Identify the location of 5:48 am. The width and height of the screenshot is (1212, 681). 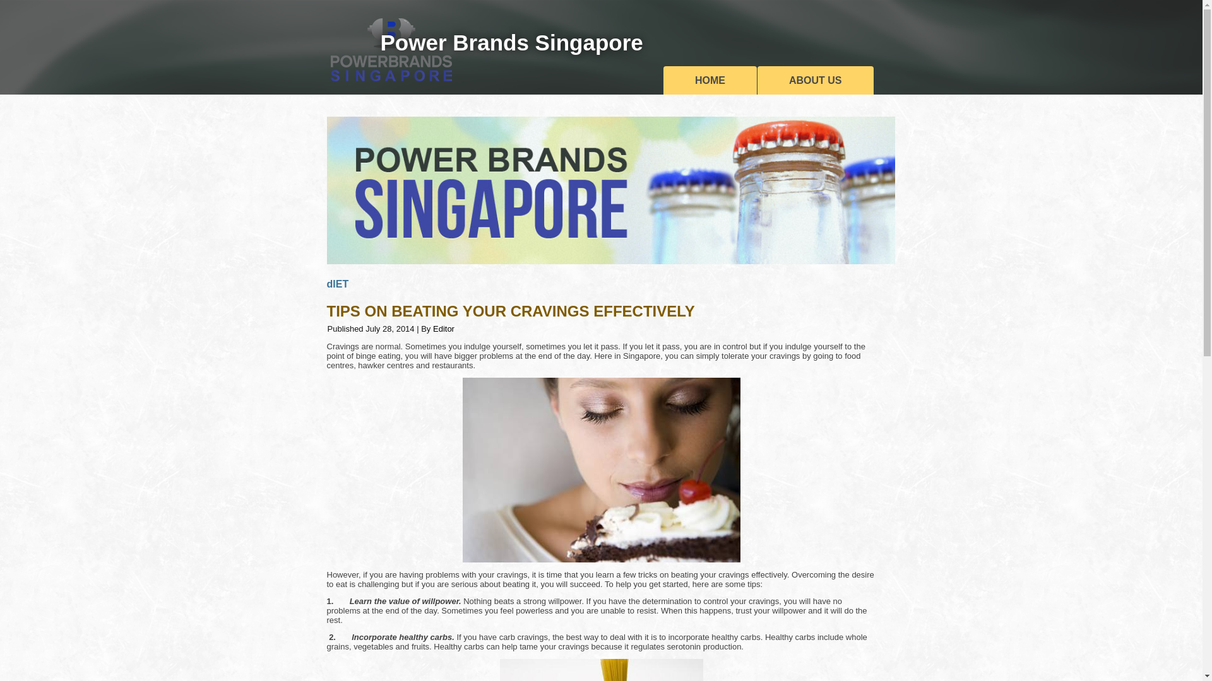
(390, 329).